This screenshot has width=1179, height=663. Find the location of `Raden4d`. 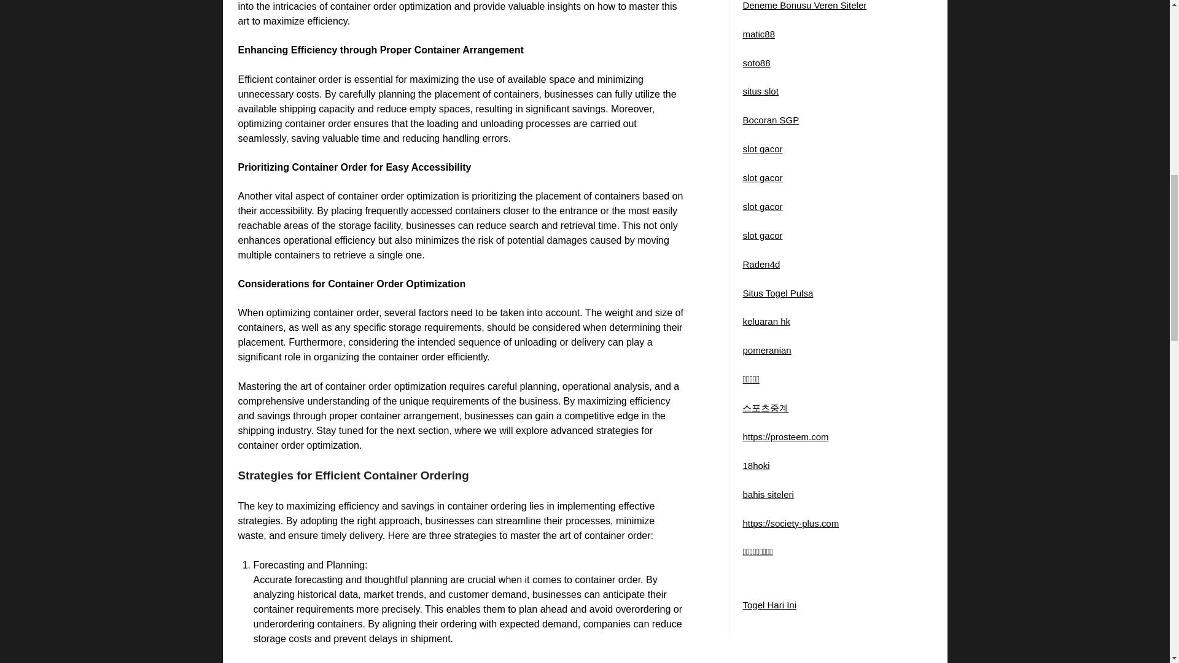

Raden4d is located at coordinates (761, 264).